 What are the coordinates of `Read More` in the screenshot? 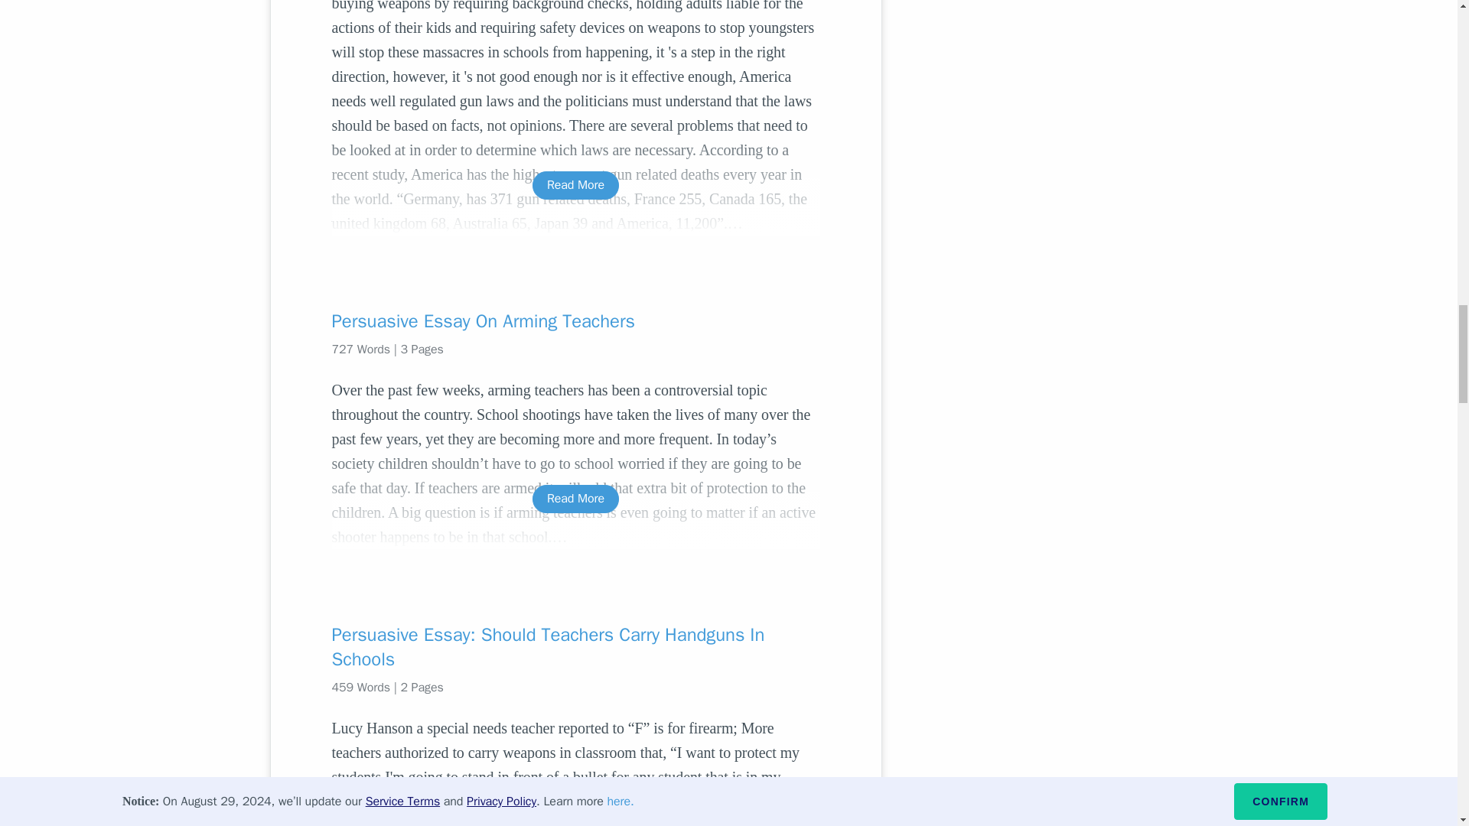 It's located at (575, 185).